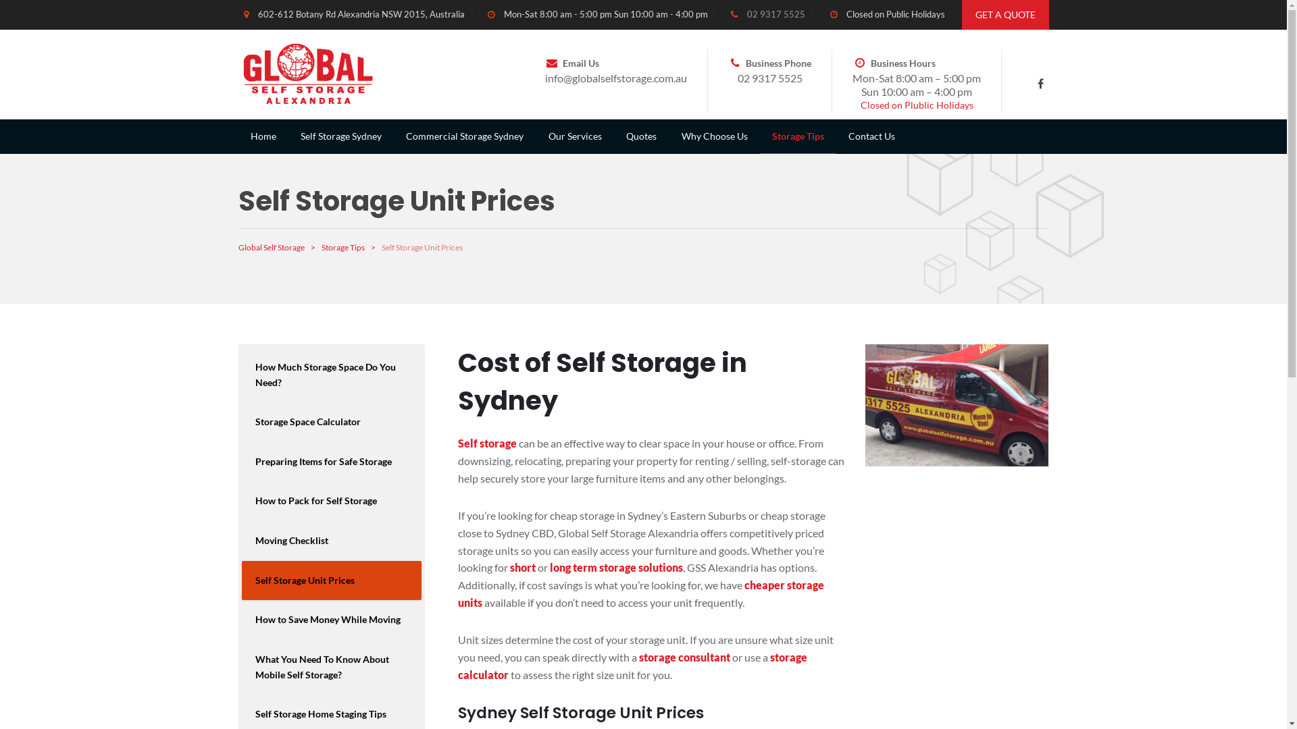 This screenshot has width=1297, height=729. I want to click on Home, so click(263, 136).